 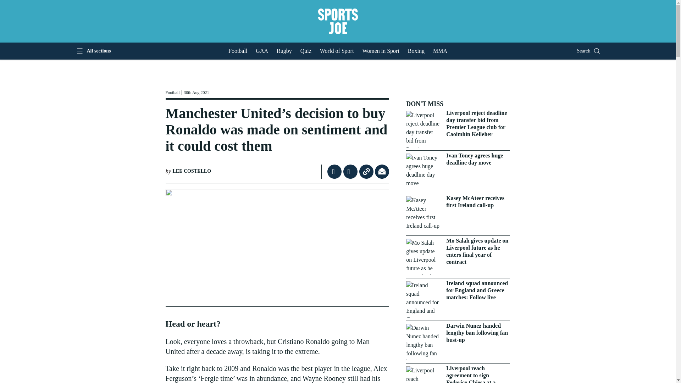 I want to click on Get in touch by email, so click(x=382, y=172).